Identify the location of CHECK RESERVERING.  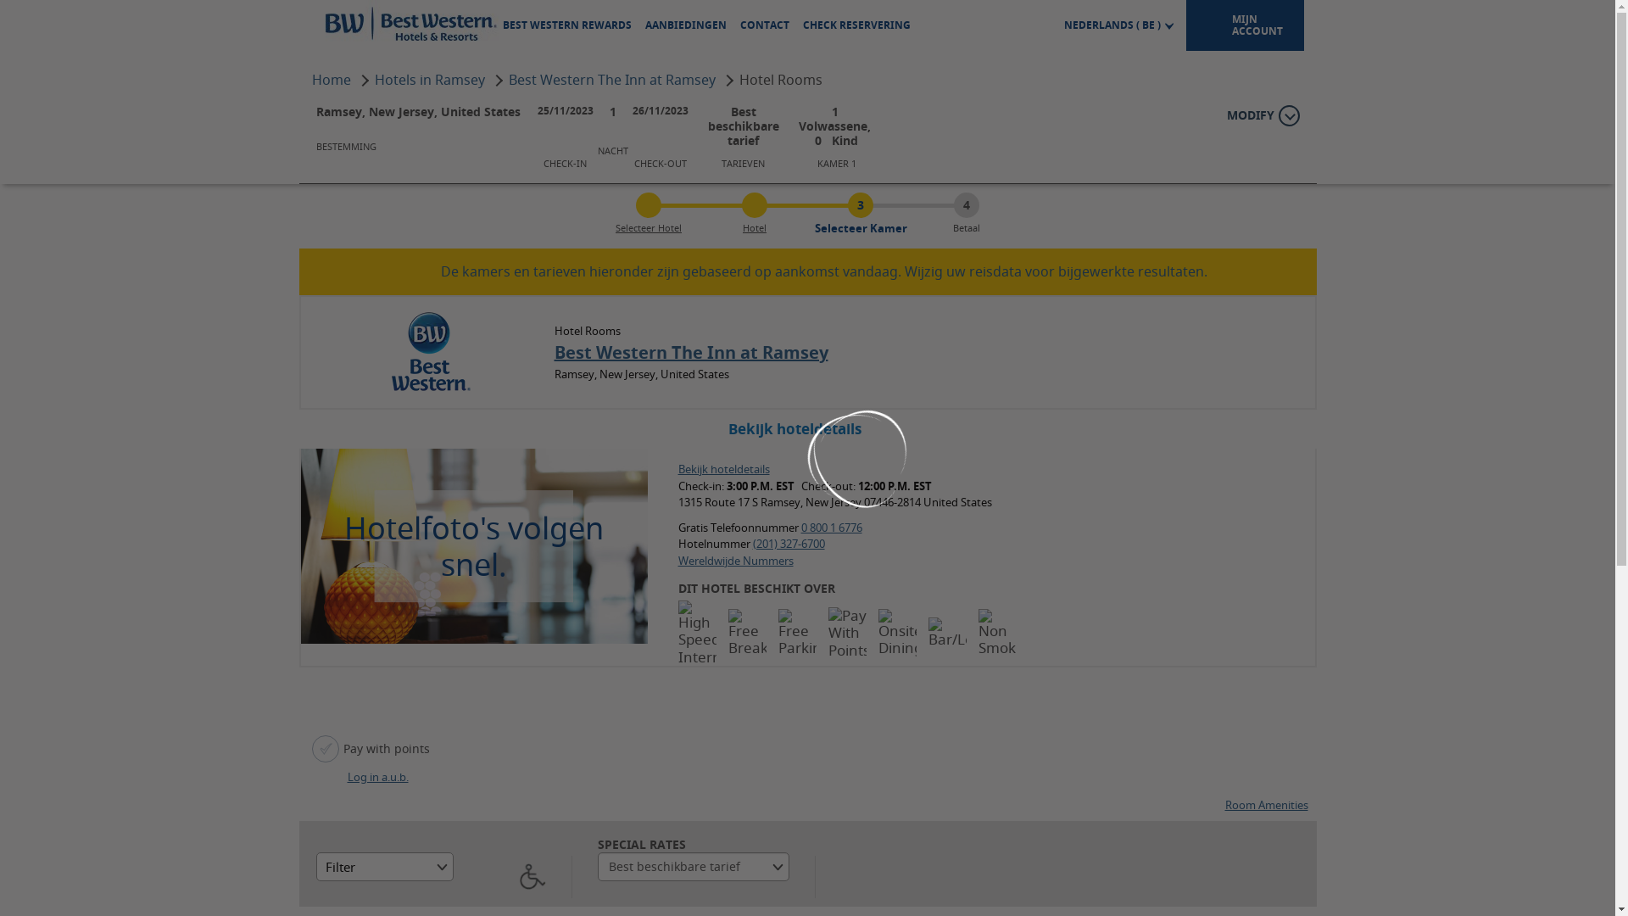
(856, 25).